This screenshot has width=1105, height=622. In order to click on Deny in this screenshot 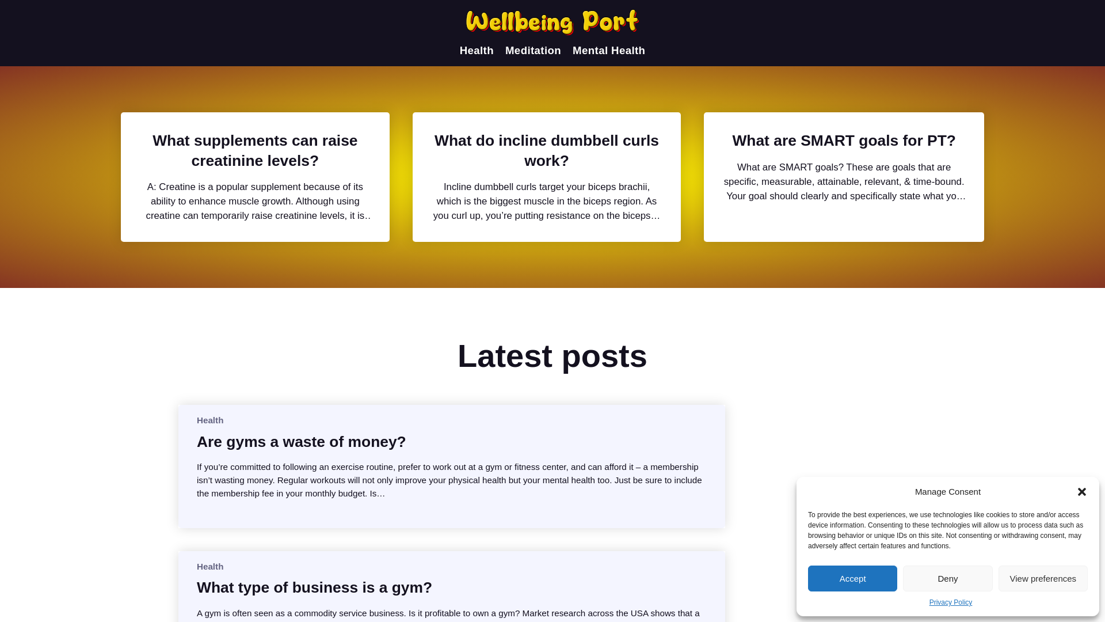, I will do `click(947, 578)`.